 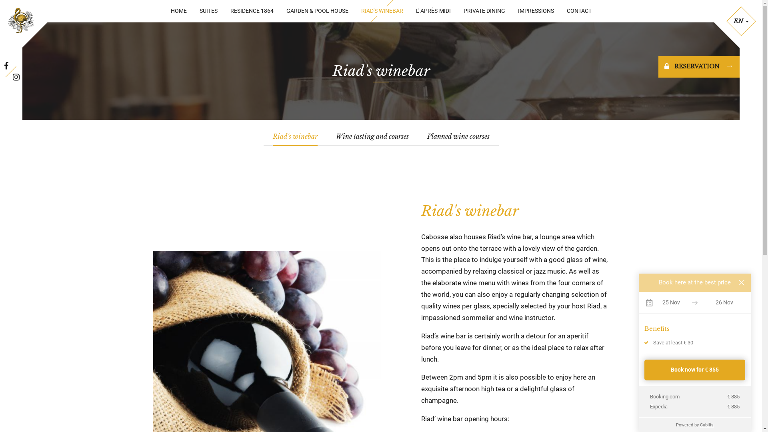 What do you see at coordinates (208, 11) in the screenshot?
I see `SUITES` at bounding box center [208, 11].